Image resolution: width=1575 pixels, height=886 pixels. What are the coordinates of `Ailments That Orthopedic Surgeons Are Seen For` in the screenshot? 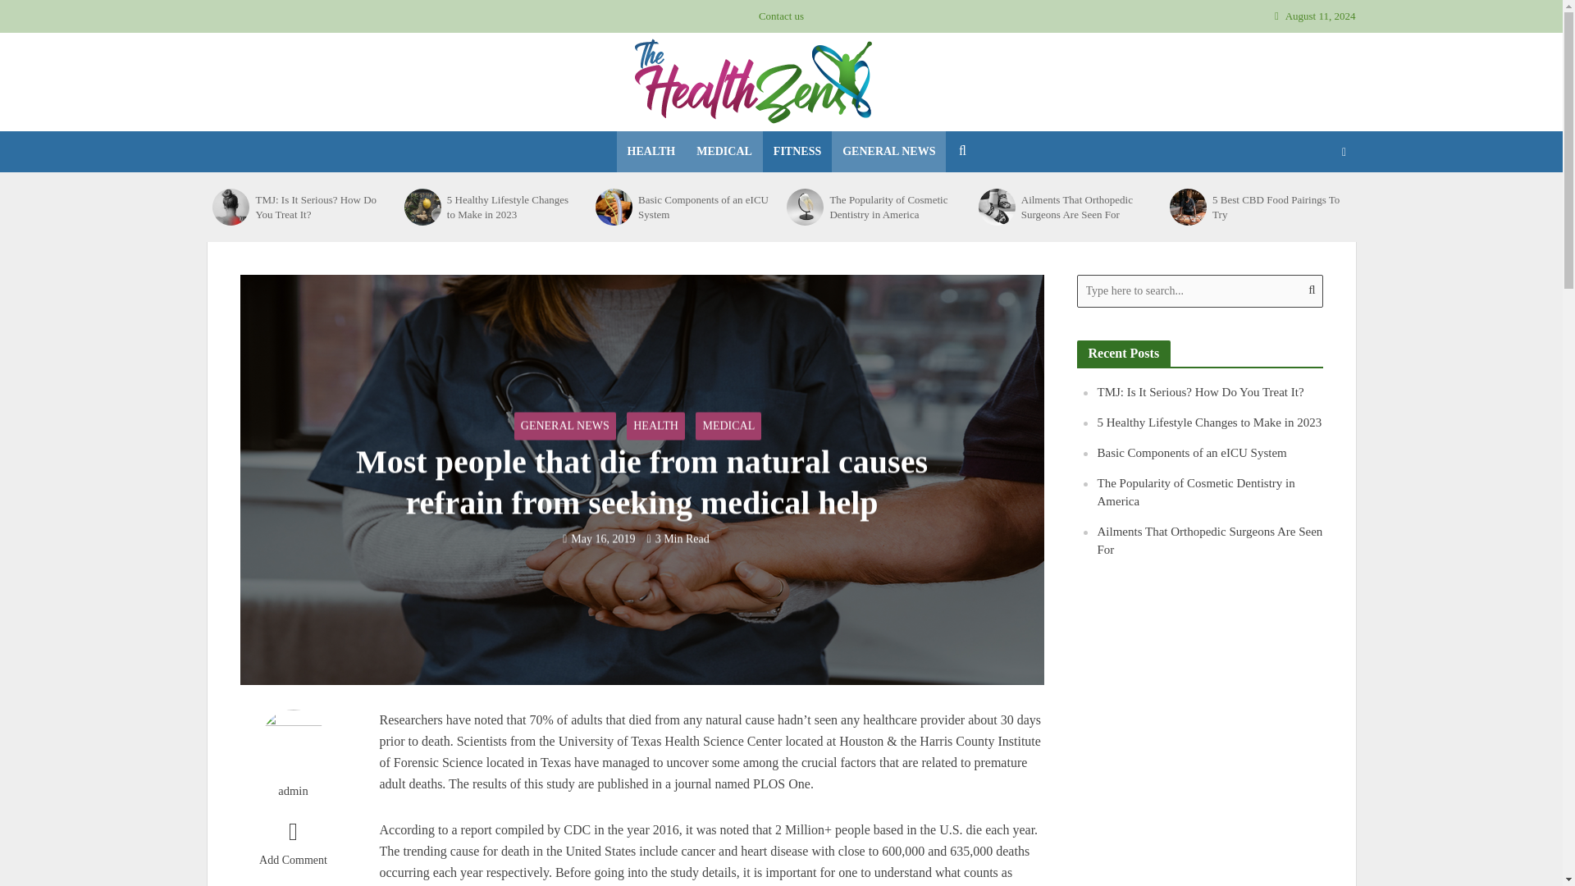 It's located at (997, 207).